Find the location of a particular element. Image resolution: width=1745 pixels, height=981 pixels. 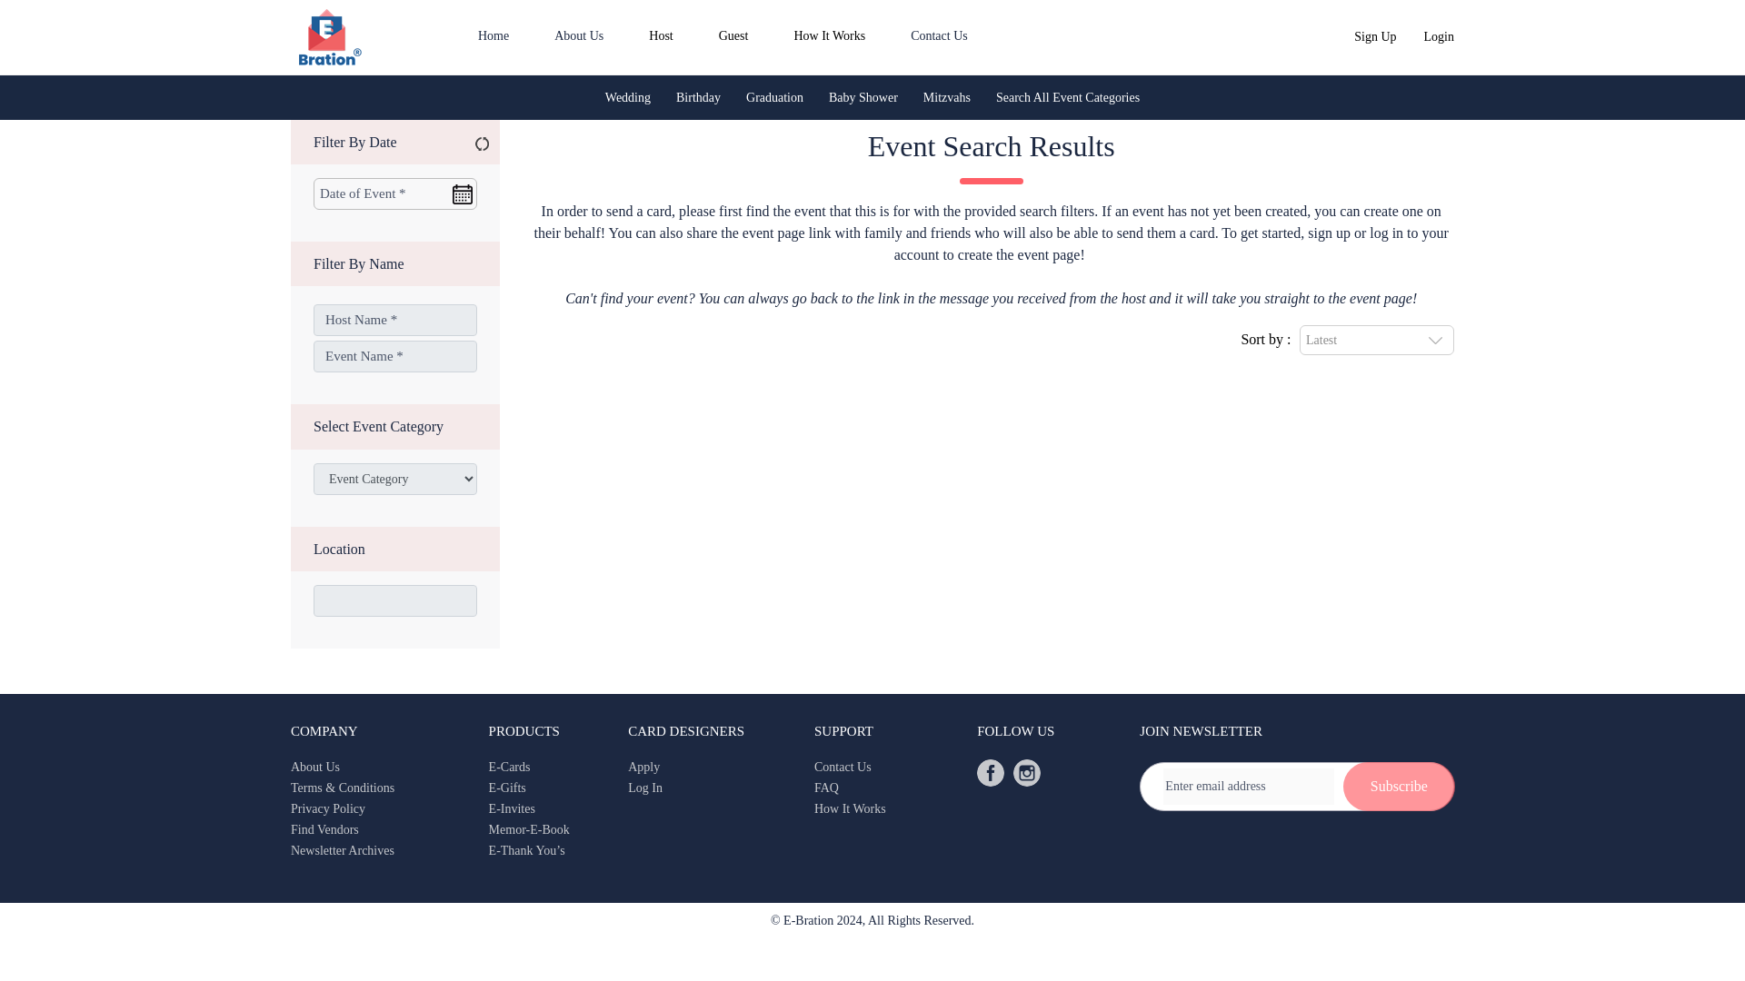

How It Works is located at coordinates (829, 36).